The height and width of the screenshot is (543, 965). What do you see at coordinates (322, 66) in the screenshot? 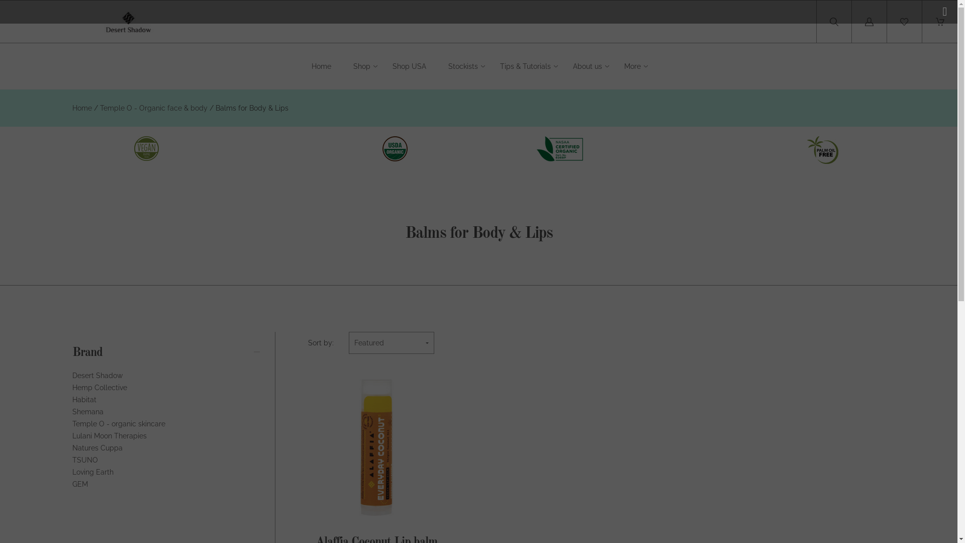
I see `Home` at bounding box center [322, 66].